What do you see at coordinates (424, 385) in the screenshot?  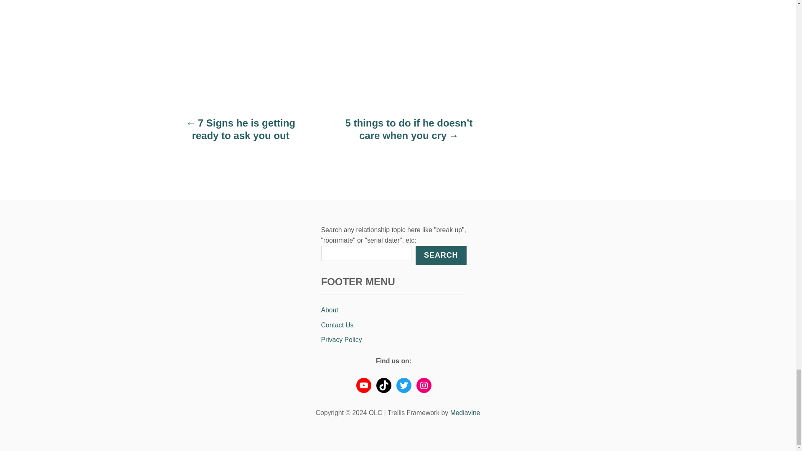 I see `Instagram` at bounding box center [424, 385].